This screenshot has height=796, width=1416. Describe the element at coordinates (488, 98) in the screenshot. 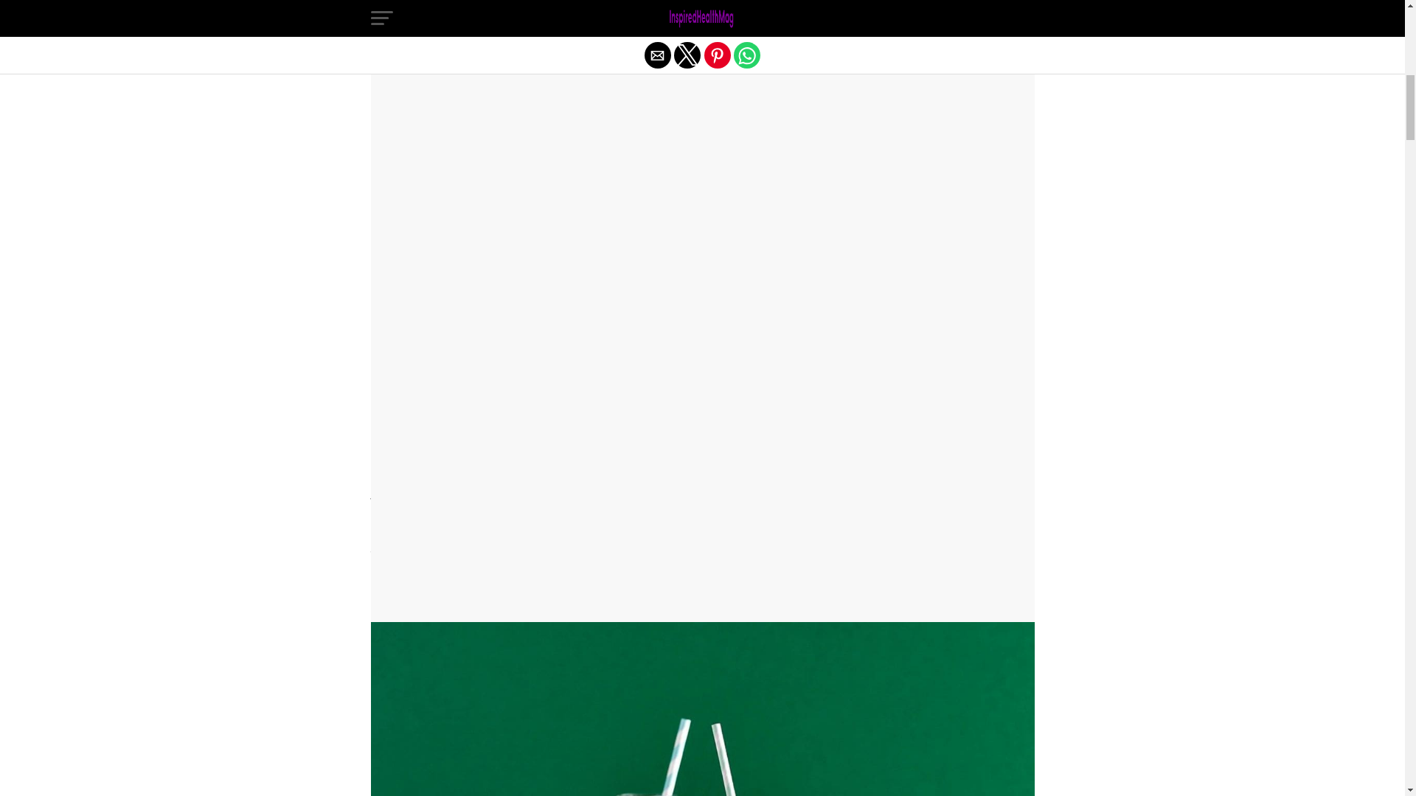

I see `Ginger: A Natural Digestive Aid` at that location.